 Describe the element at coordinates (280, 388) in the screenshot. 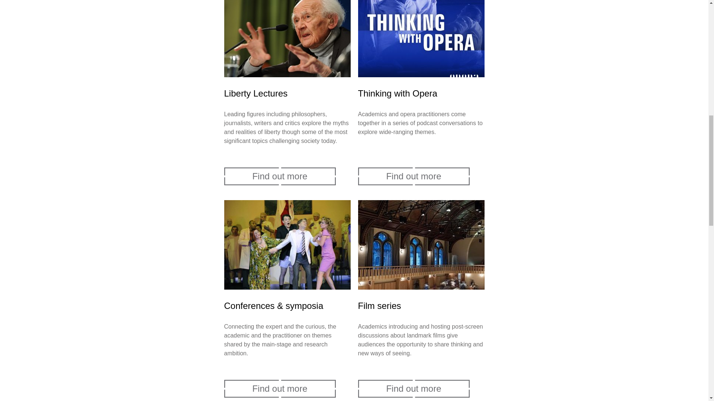

I see `Find out more` at that location.